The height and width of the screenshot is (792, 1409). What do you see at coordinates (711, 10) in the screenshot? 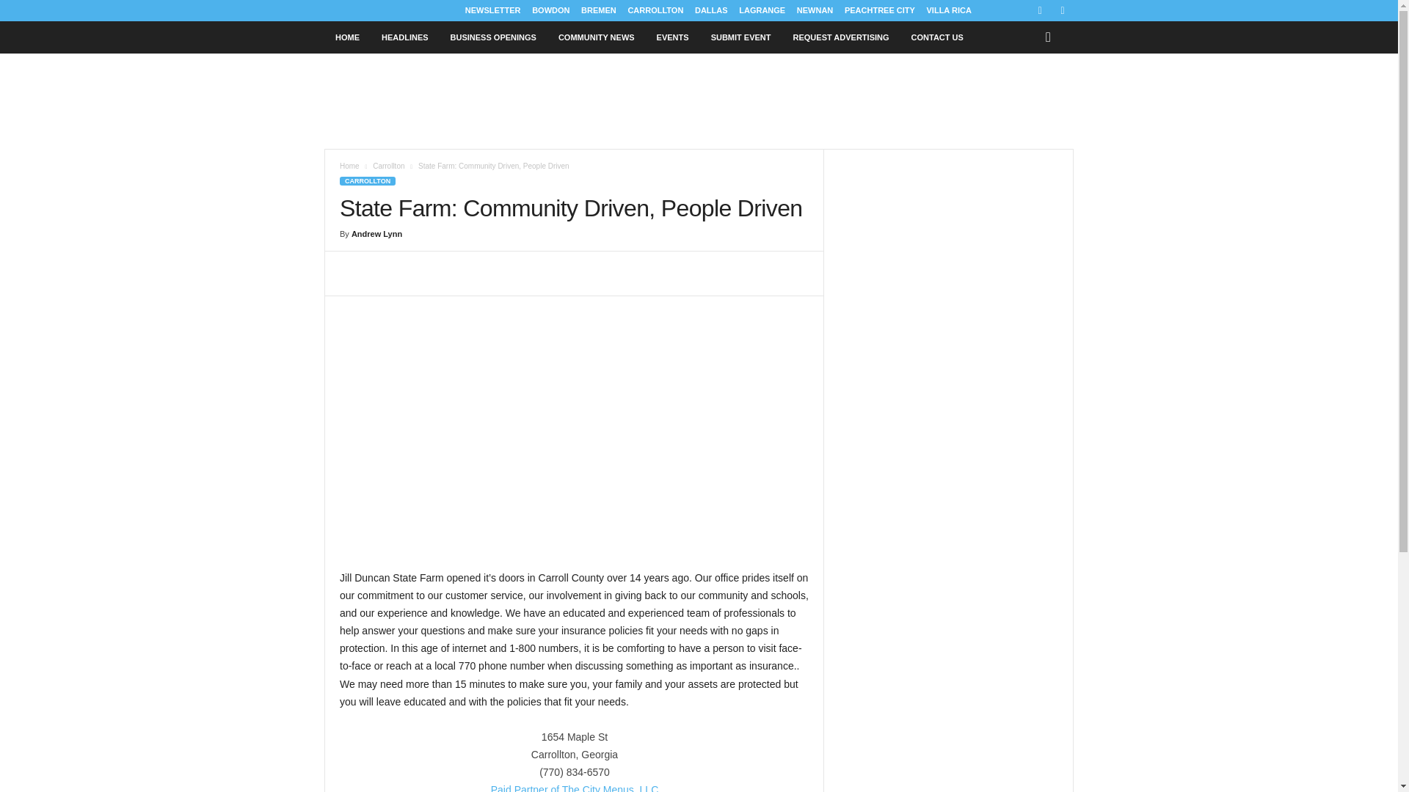
I see `DALLAS` at bounding box center [711, 10].